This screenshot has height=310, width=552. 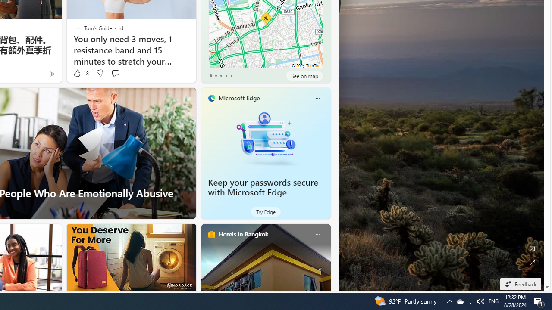 I want to click on Dislike, so click(x=99, y=73).